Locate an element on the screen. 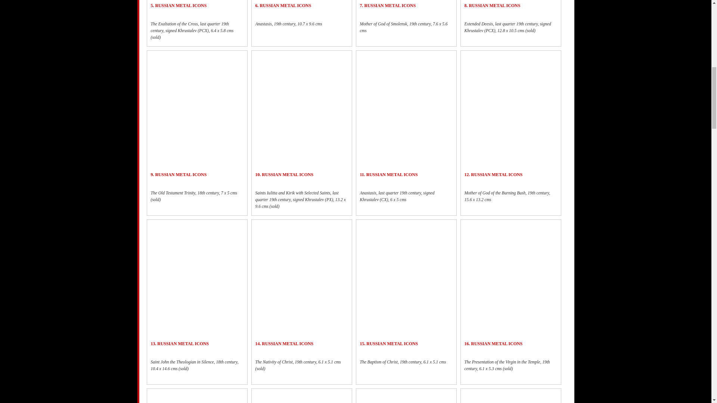  8. RUSSIAN METAL ICONS is located at coordinates (492, 5).